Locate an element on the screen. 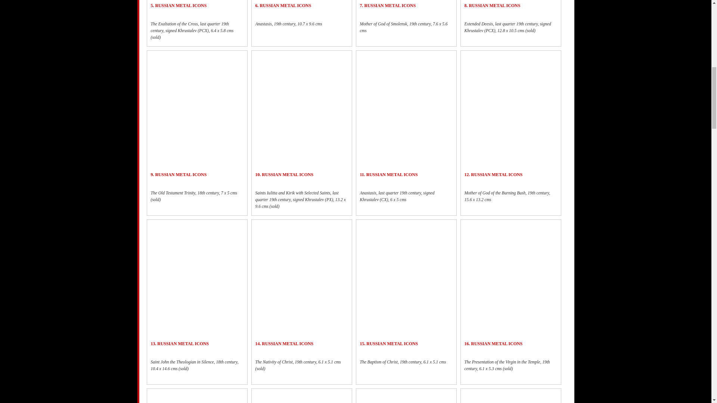  8. RUSSIAN METAL ICONS is located at coordinates (492, 5).